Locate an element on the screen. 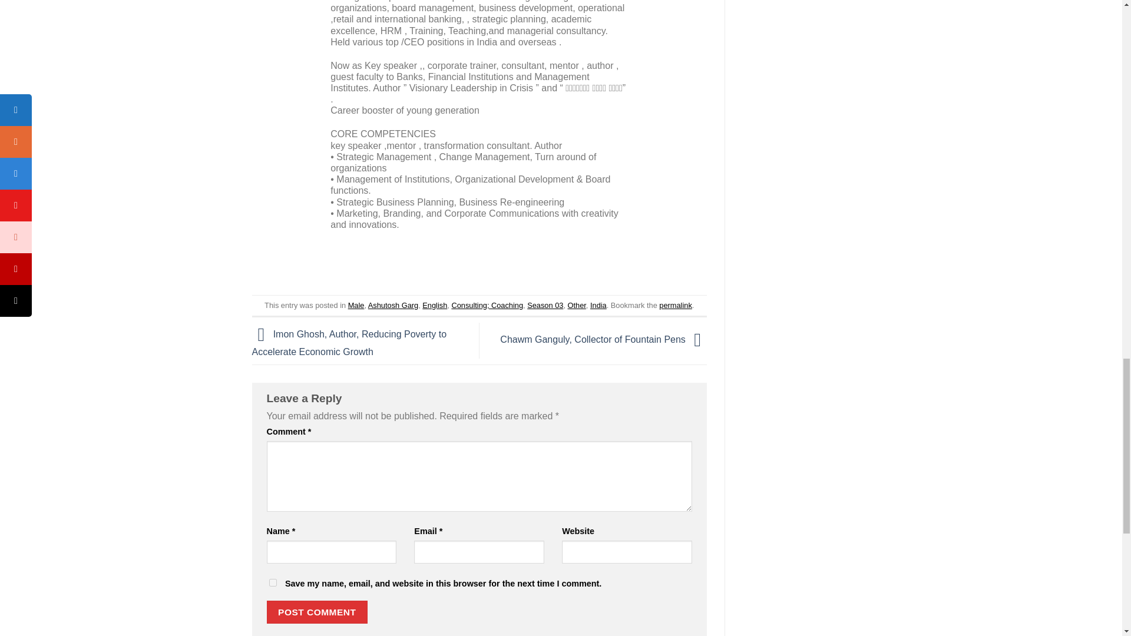 This screenshot has height=636, width=1131. Post Comment is located at coordinates (317, 612).